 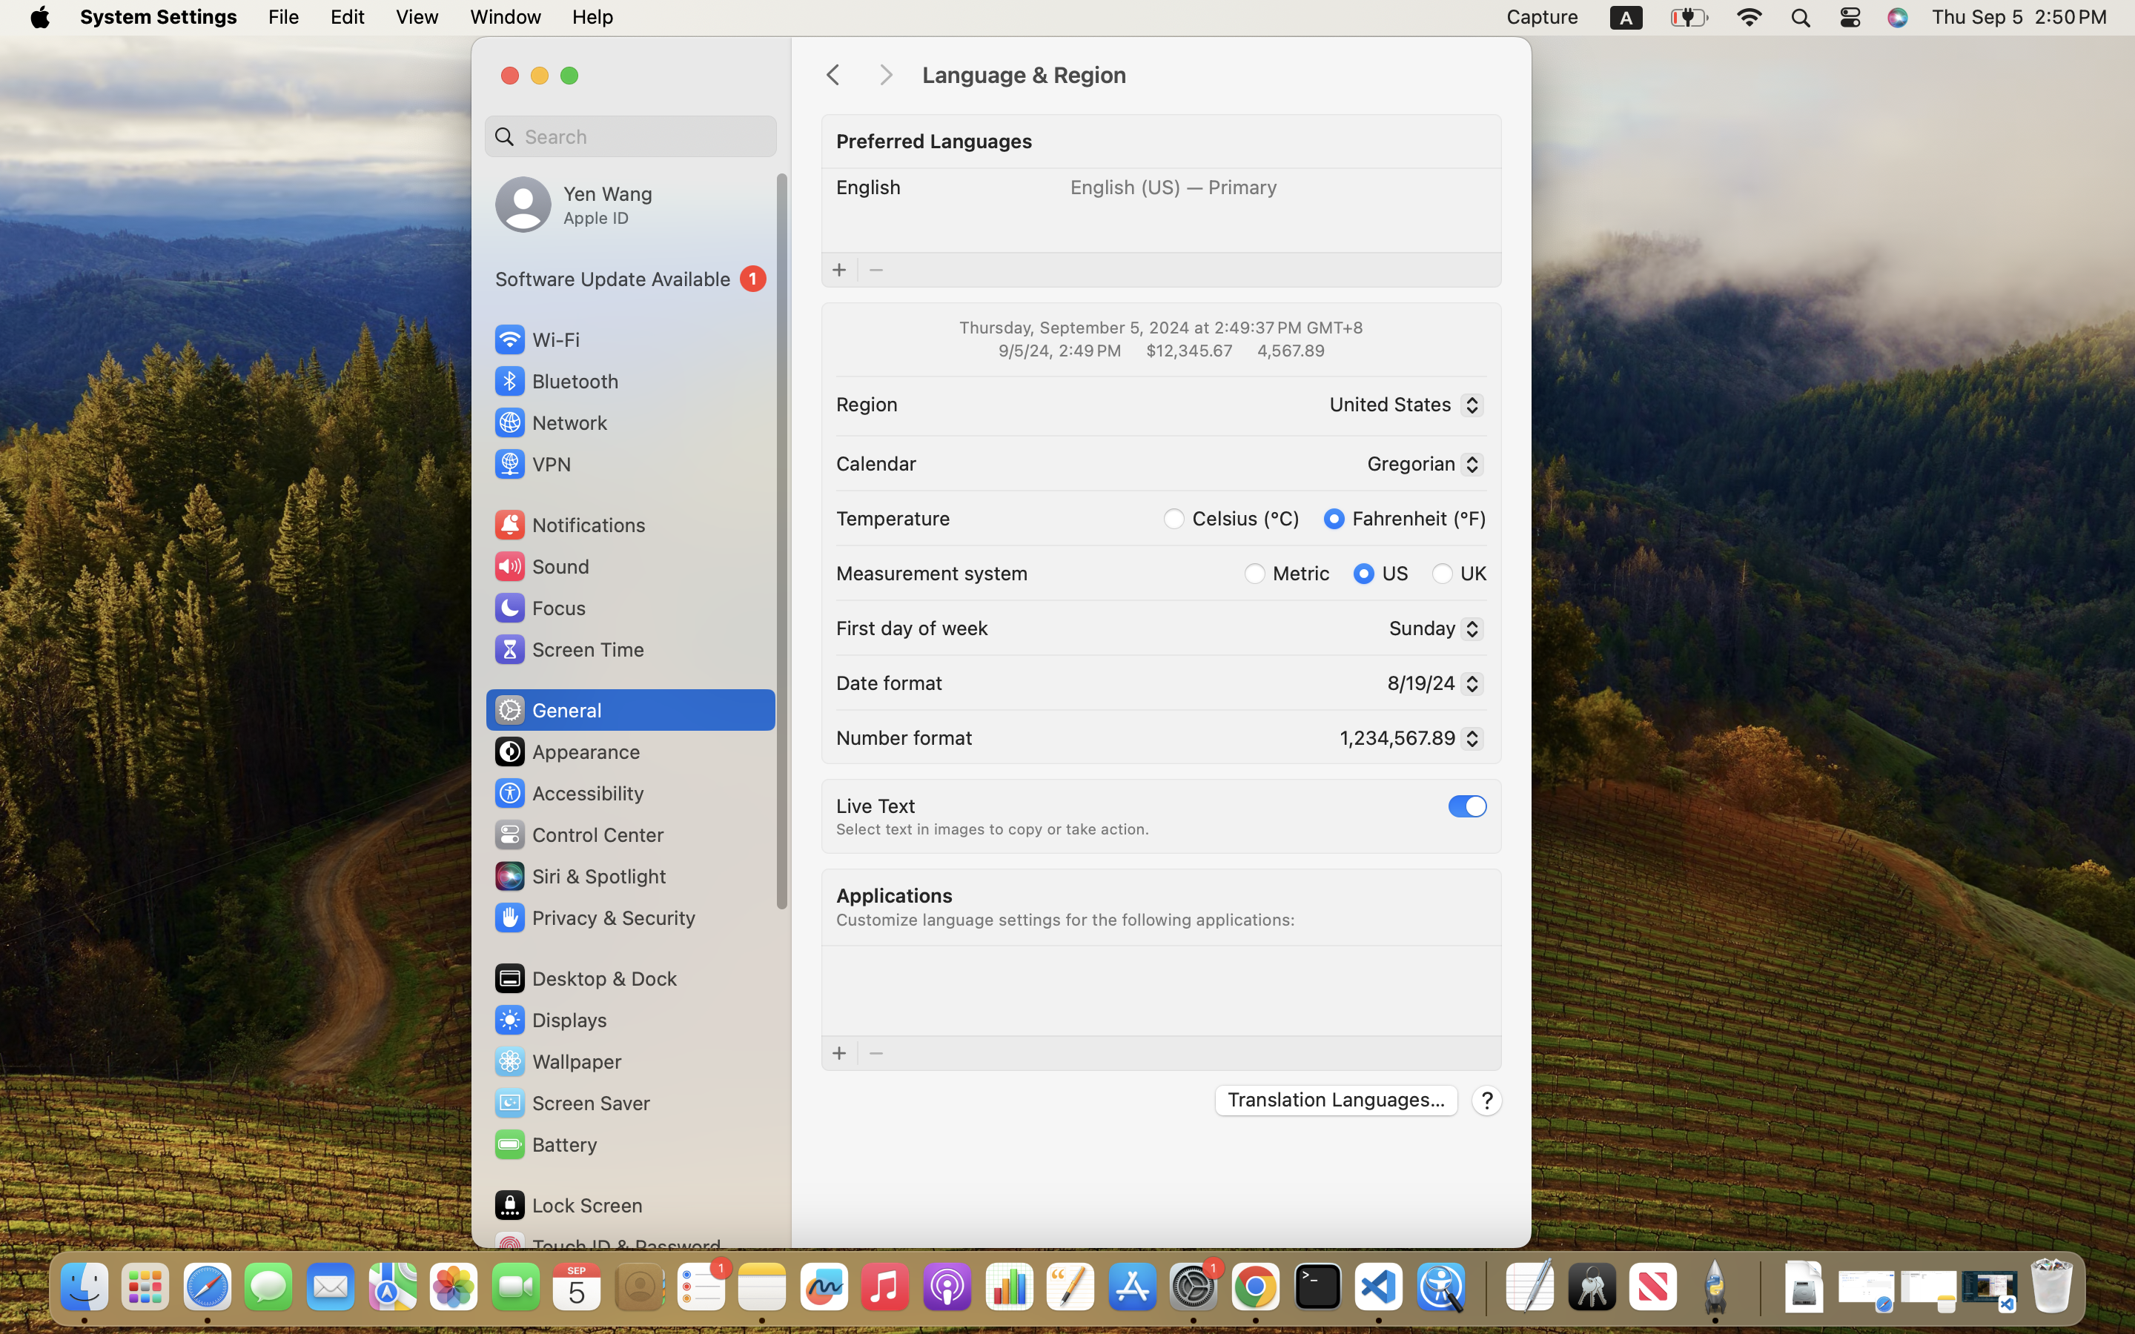 I want to click on Wallpaper, so click(x=557, y=1061).